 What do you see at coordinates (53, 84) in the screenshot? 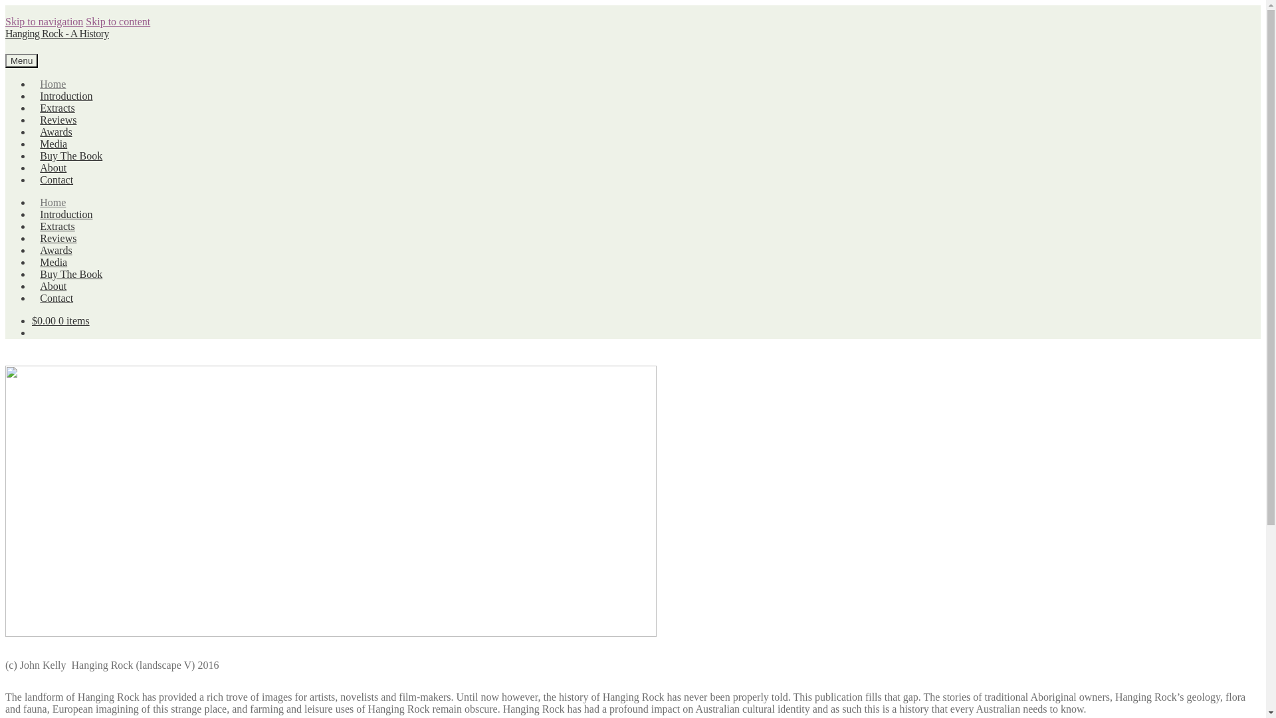
I see `Home` at bounding box center [53, 84].